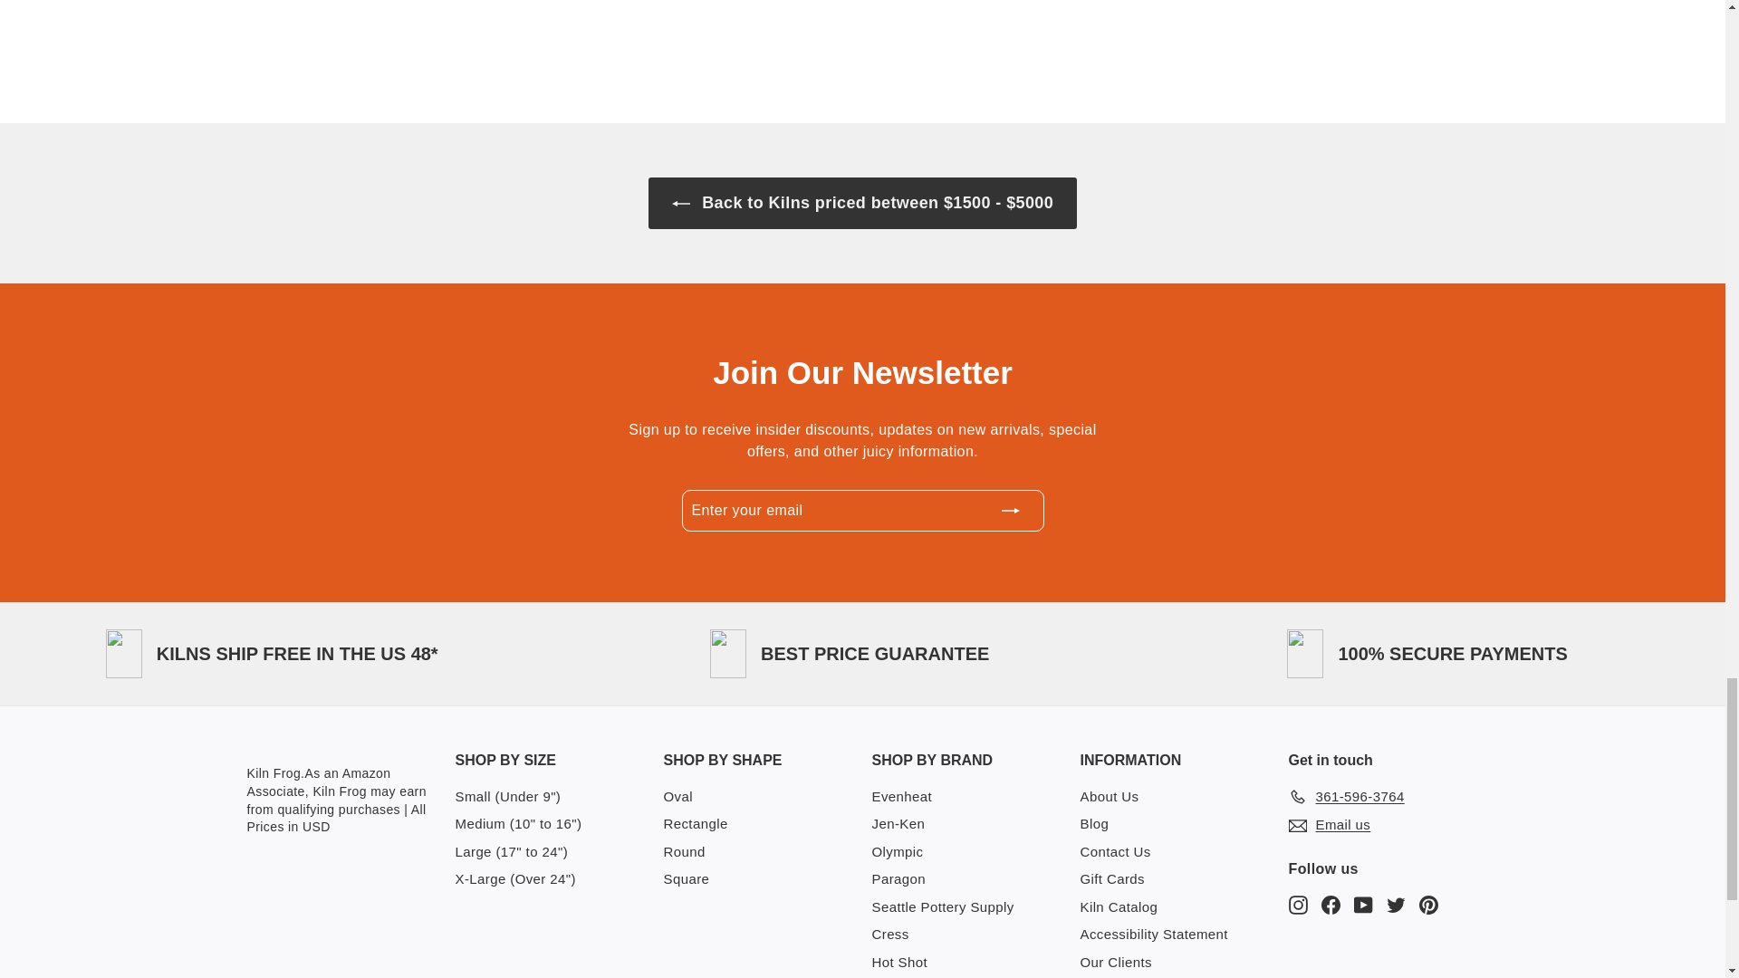  What do you see at coordinates (1362, 904) in the screenshot?
I see `Kiln Frog on YouTube` at bounding box center [1362, 904].